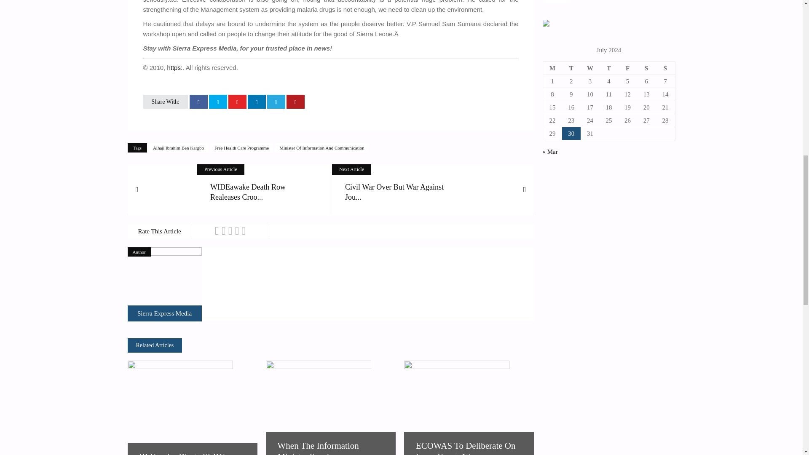  I want to click on Friday, so click(627, 68).